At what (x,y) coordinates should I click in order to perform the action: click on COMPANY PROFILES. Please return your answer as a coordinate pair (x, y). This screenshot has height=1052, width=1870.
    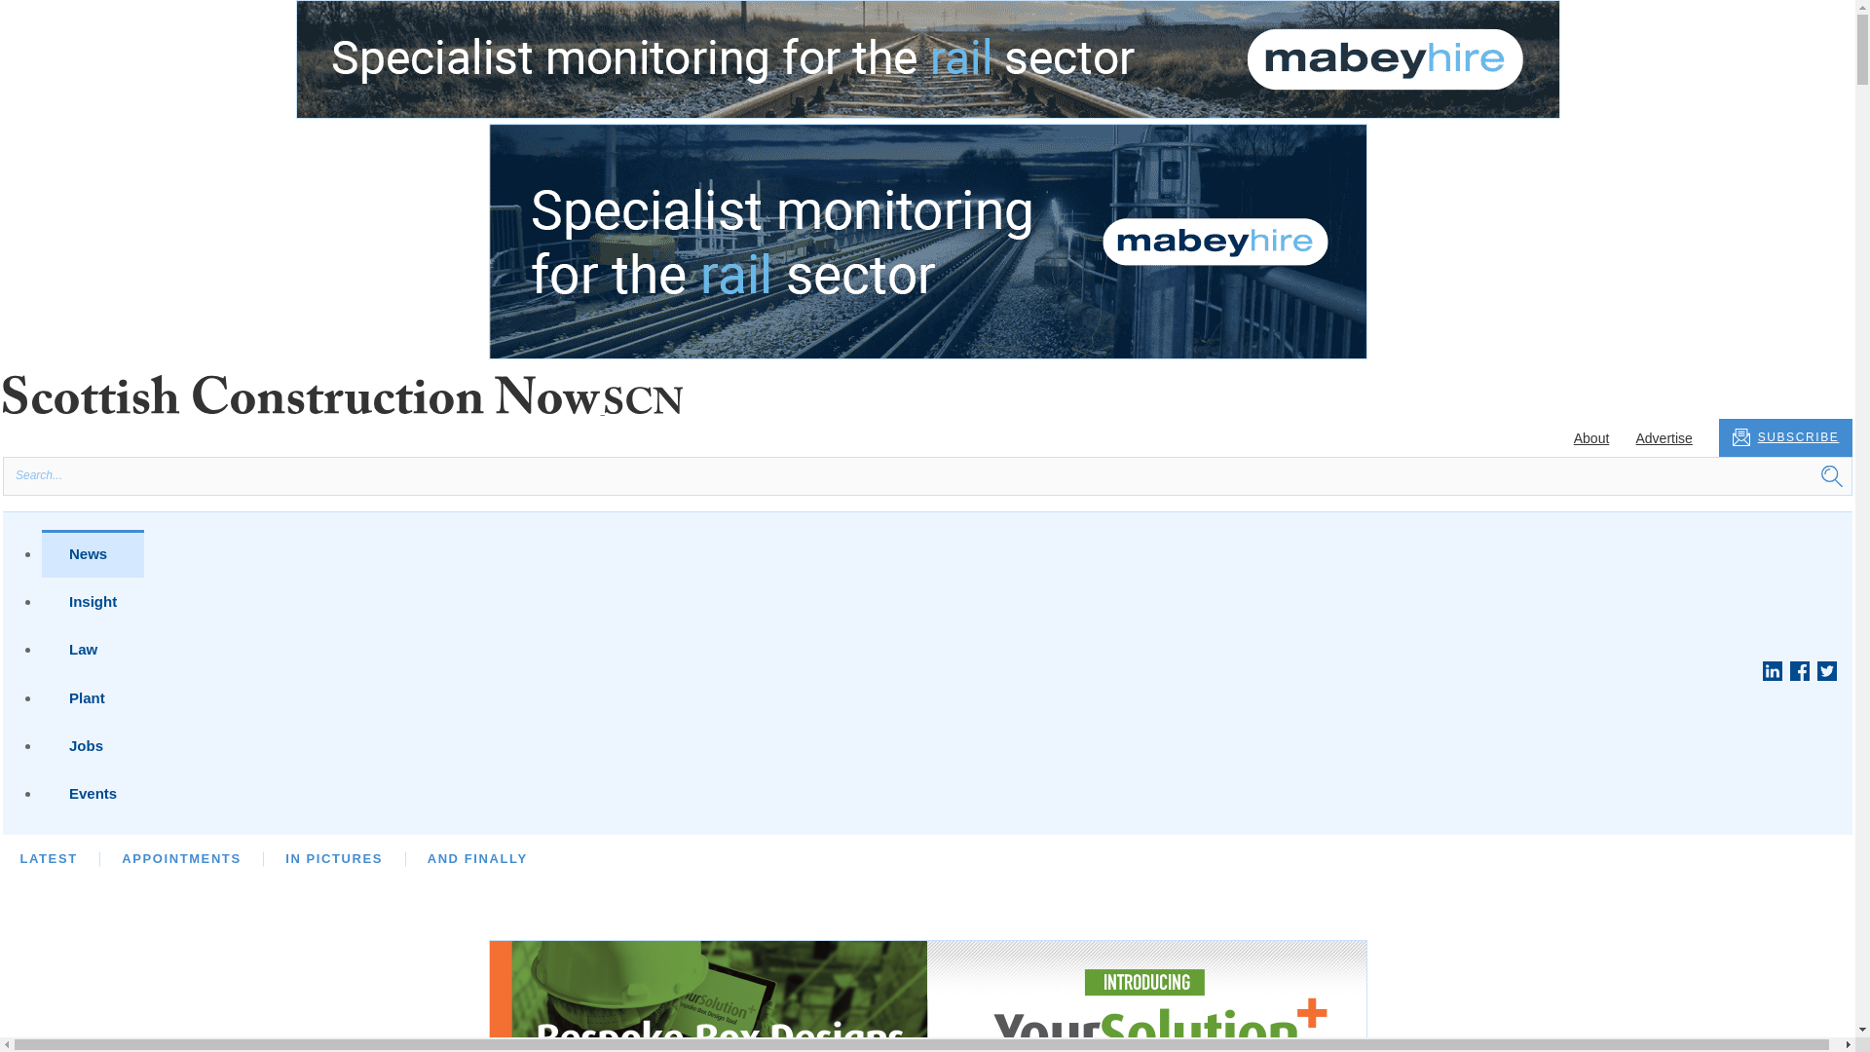
    Looking at the image, I should click on (1077, 857).